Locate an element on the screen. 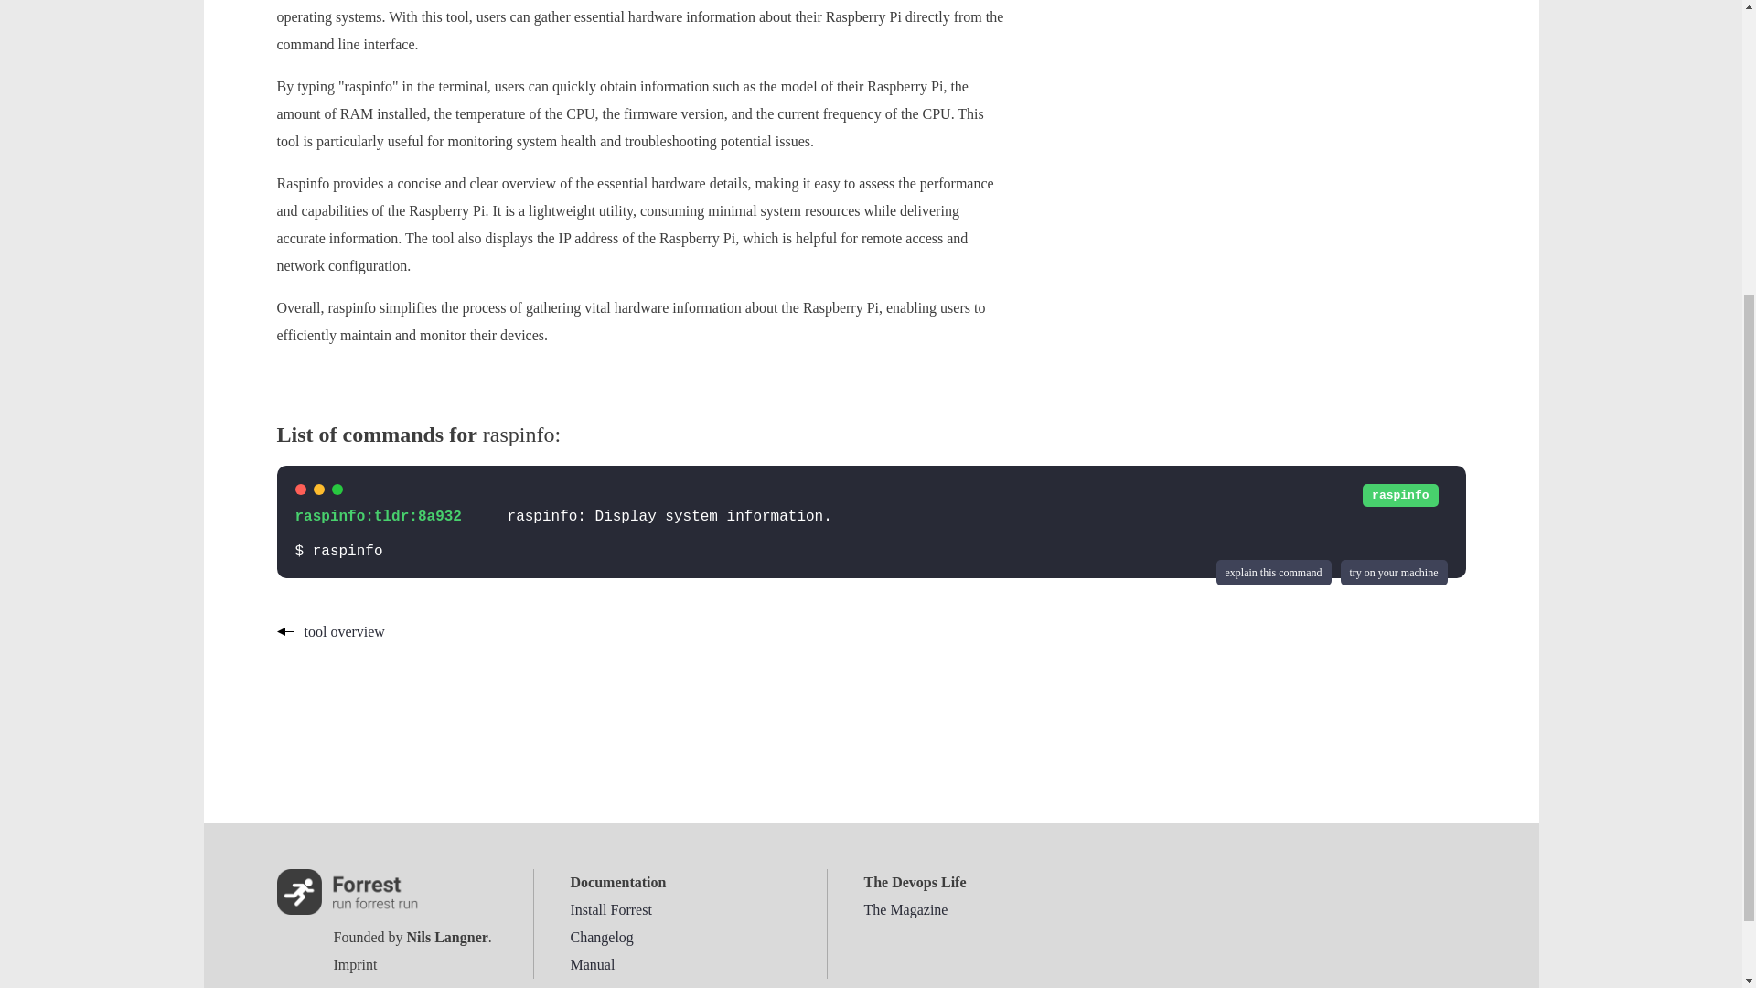 Image resolution: width=1756 pixels, height=988 pixels. Imprint is located at coordinates (355, 964).